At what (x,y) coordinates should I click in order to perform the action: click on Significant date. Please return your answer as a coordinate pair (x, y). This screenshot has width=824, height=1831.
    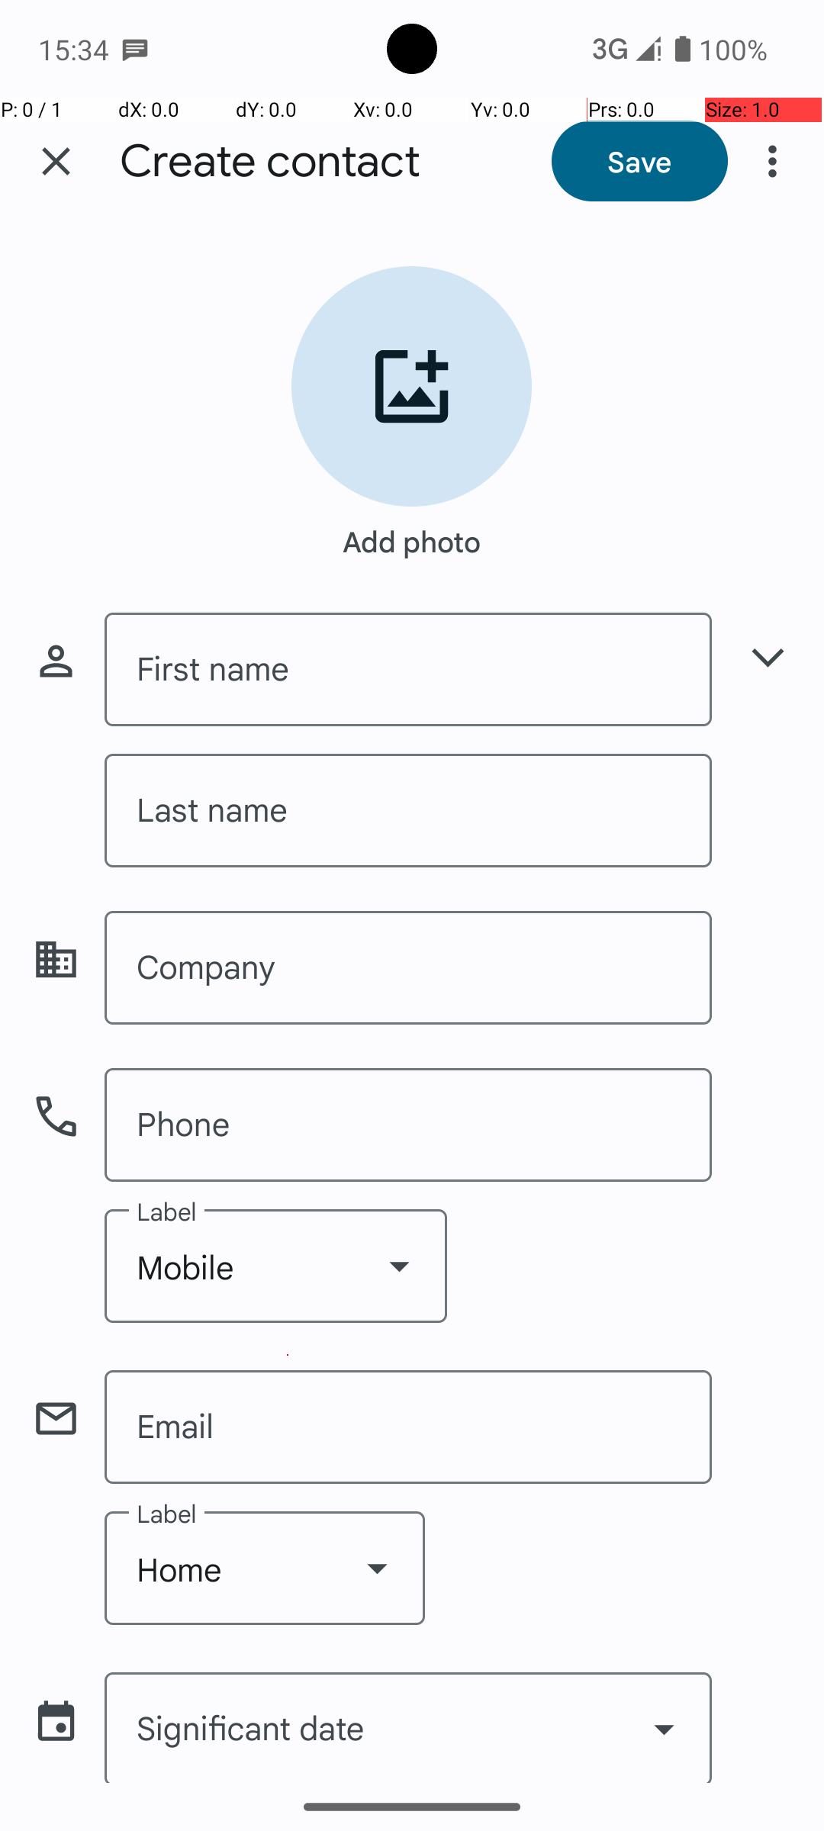
    Looking at the image, I should click on (408, 1727).